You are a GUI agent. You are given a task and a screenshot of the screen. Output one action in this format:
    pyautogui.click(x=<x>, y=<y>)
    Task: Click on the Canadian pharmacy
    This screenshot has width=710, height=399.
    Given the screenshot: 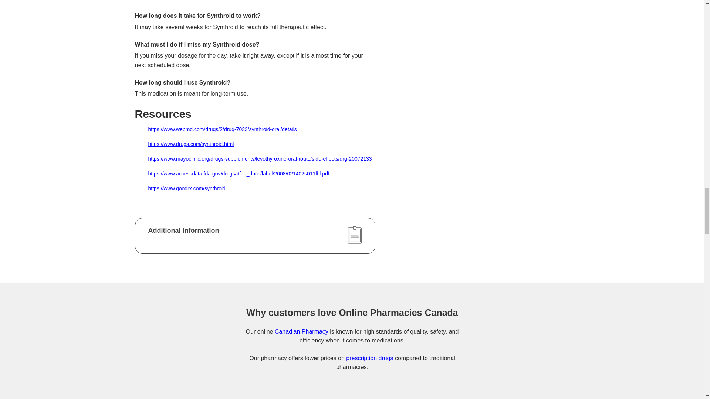 What is the action you would take?
    pyautogui.click(x=301, y=331)
    